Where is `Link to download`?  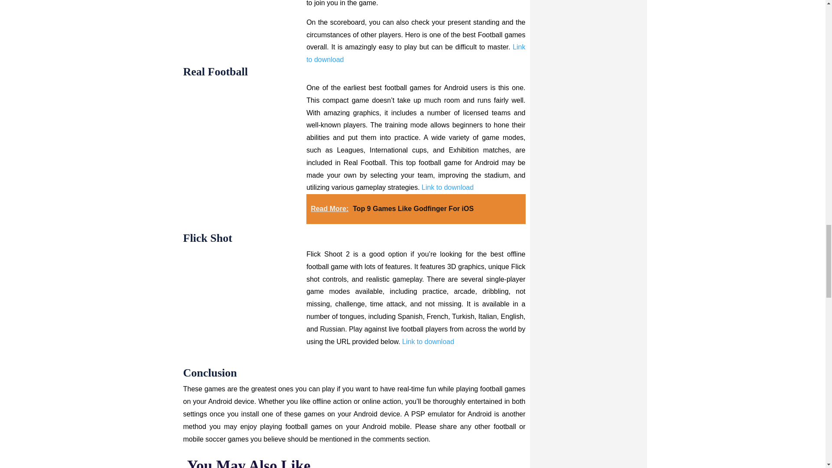 Link to download is located at coordinates (447, 187).